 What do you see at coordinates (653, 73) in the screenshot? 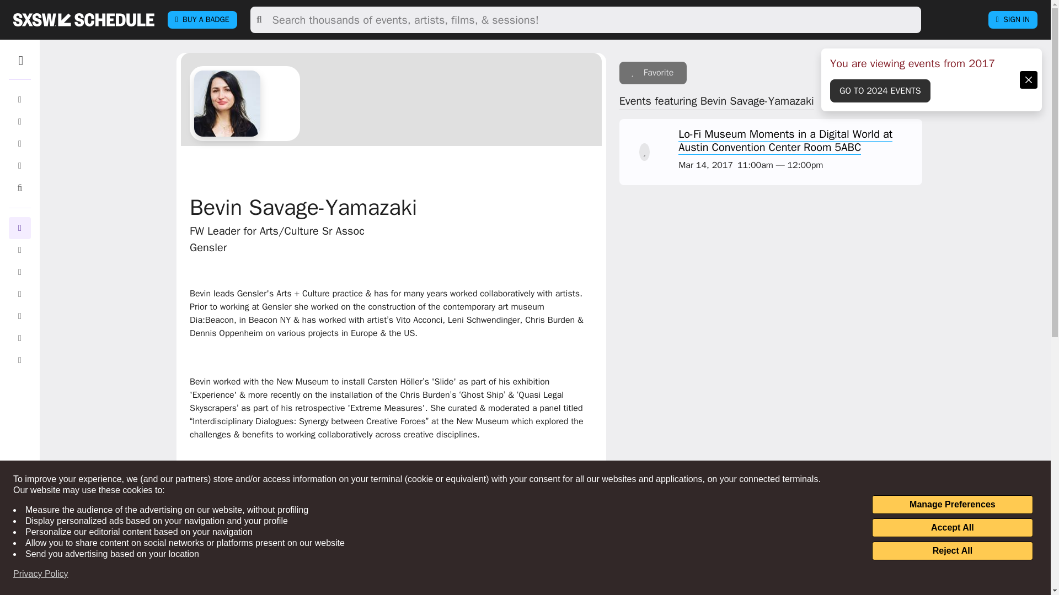
I see `Sign In to add to your favorites.` at bounding box center [653, 73].